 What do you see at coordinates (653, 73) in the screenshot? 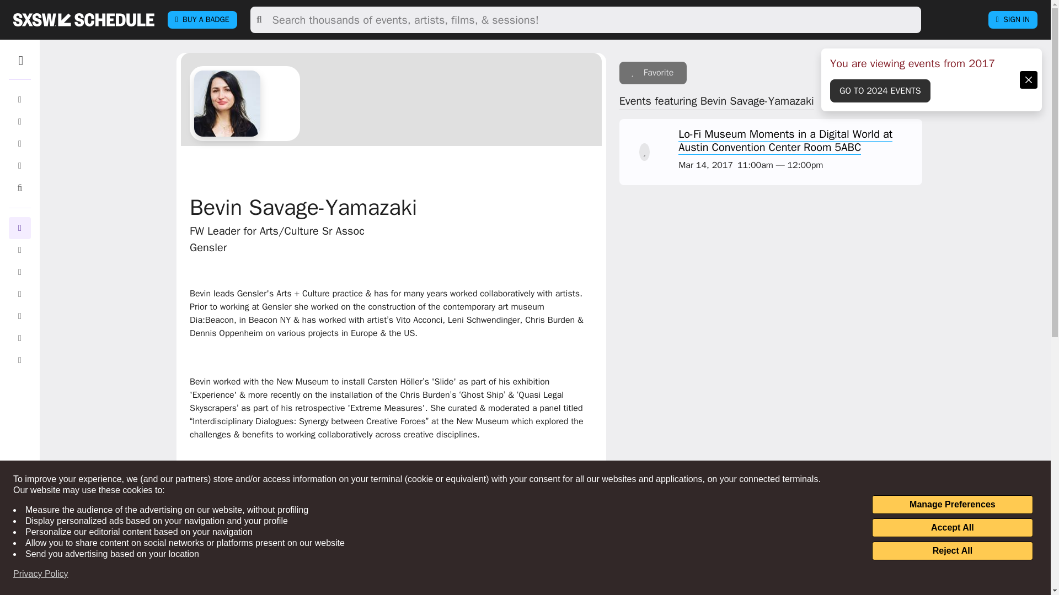
I see `Sign In to add to your favorites.` at bounding box center [653, 73].